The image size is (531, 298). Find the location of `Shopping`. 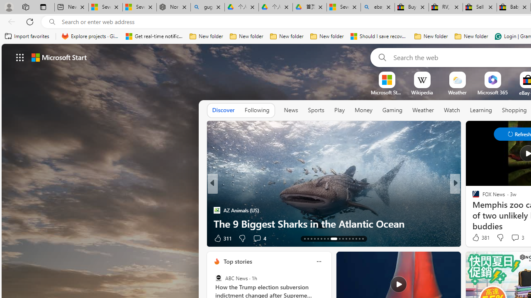

Shopping is located at coordinates (514, 110).